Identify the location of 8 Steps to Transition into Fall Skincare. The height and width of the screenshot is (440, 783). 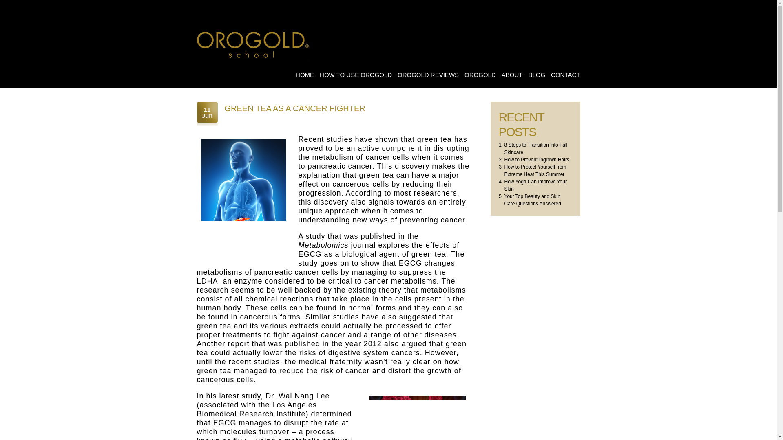
(535, 148).